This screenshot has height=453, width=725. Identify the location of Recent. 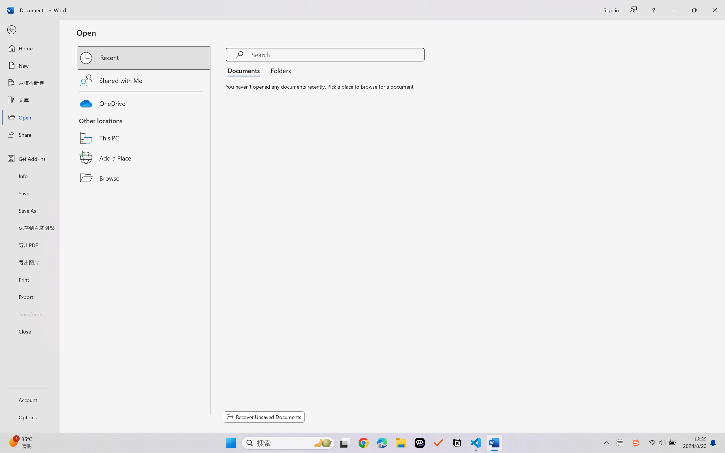
(144, 58).